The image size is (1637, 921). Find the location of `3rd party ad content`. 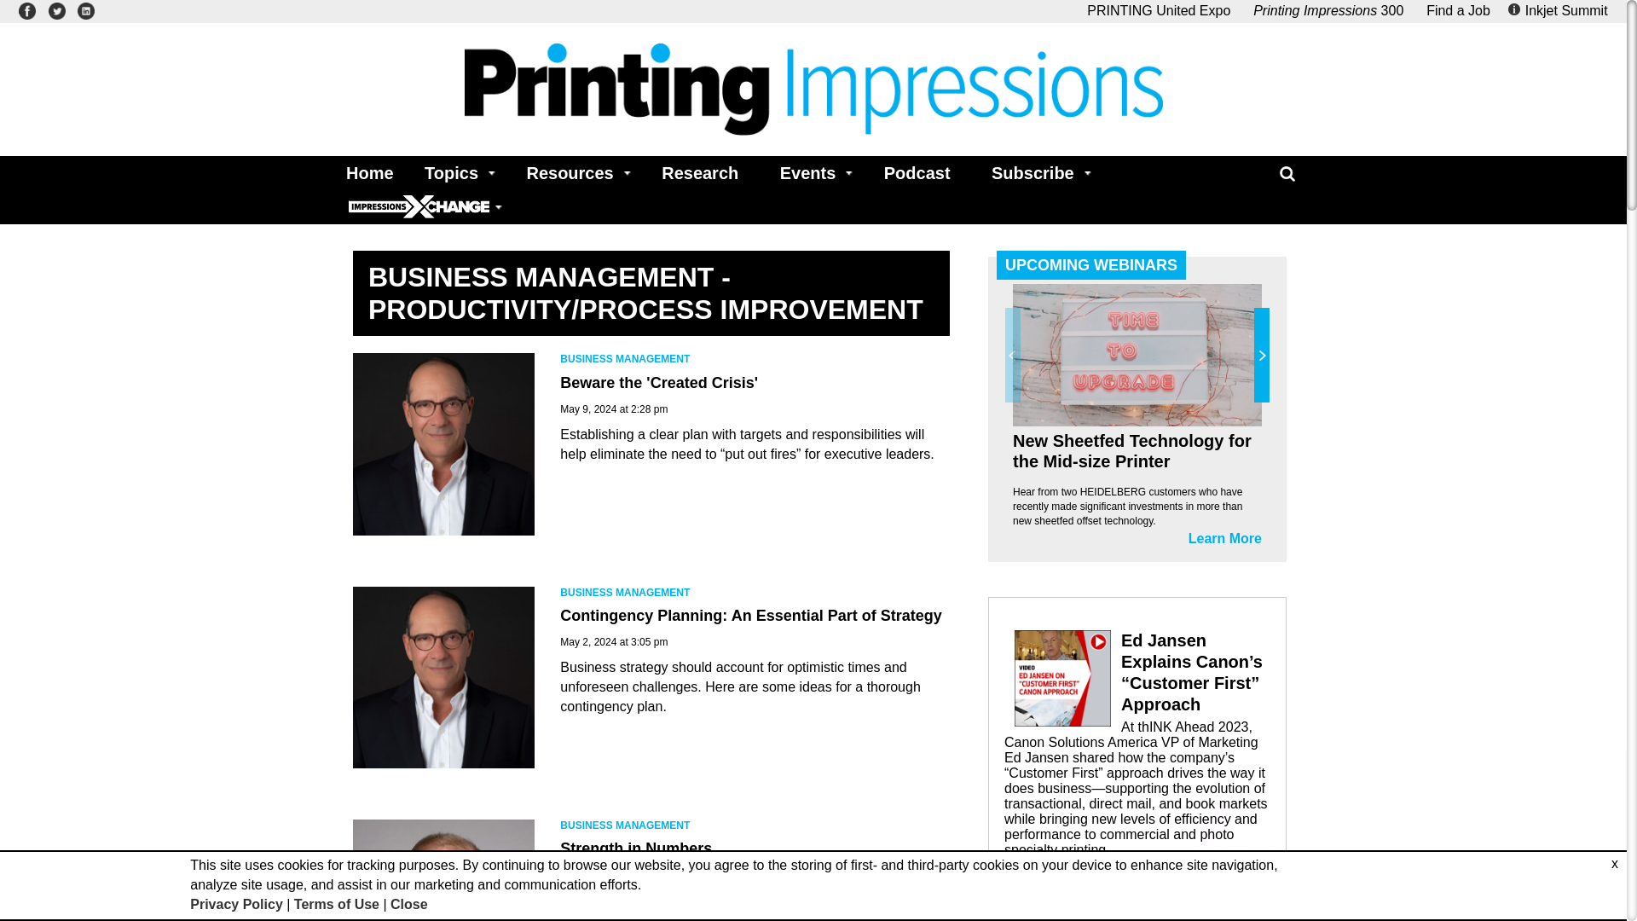

3rd party ad content is located at coordinates (1137, 744).